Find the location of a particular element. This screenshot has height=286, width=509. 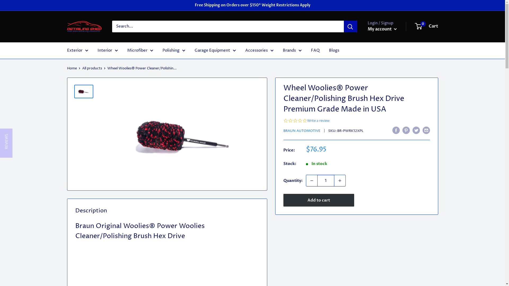

Interior is located at coordinates (108, 51).